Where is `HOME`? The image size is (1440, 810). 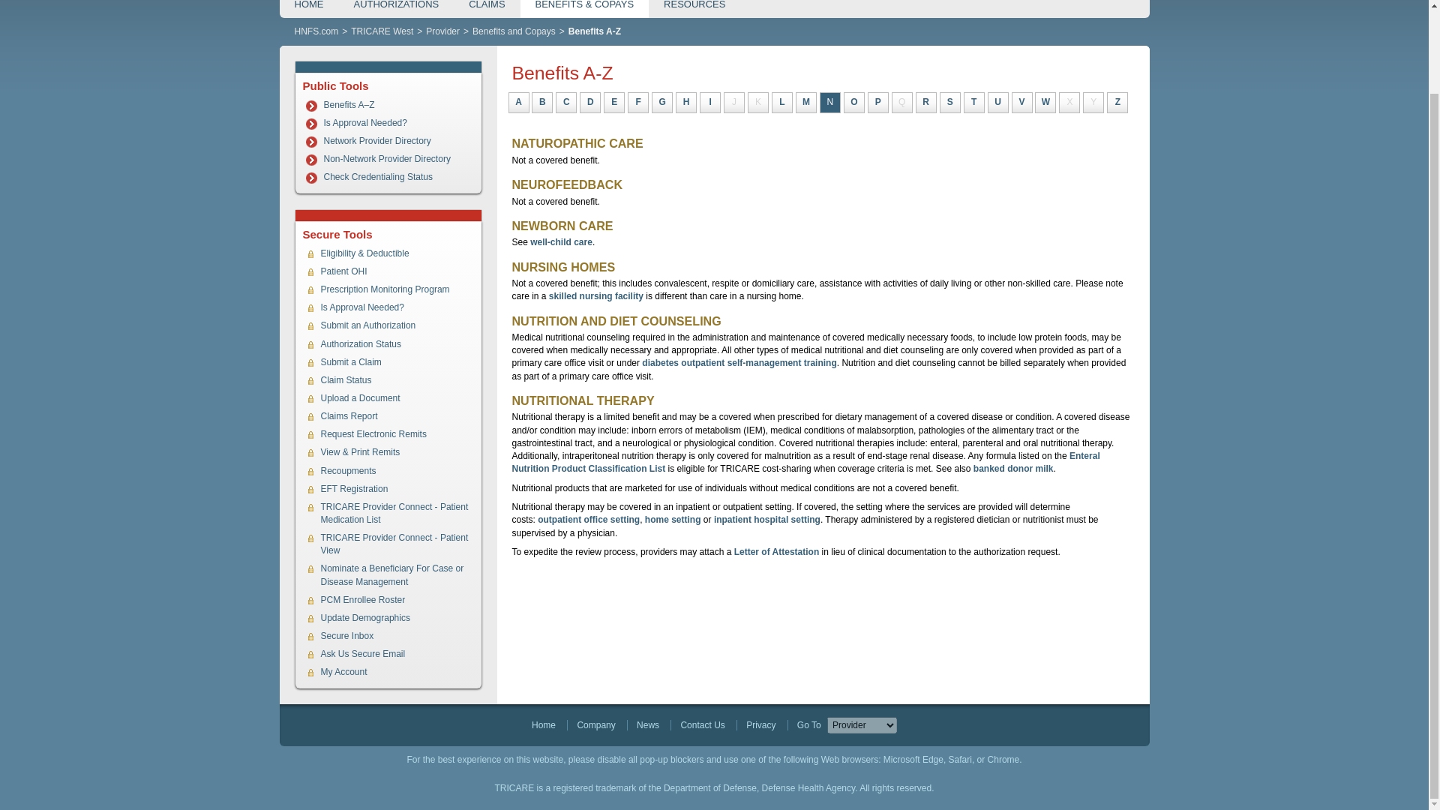 HOME is located at coordinates (309, 9).